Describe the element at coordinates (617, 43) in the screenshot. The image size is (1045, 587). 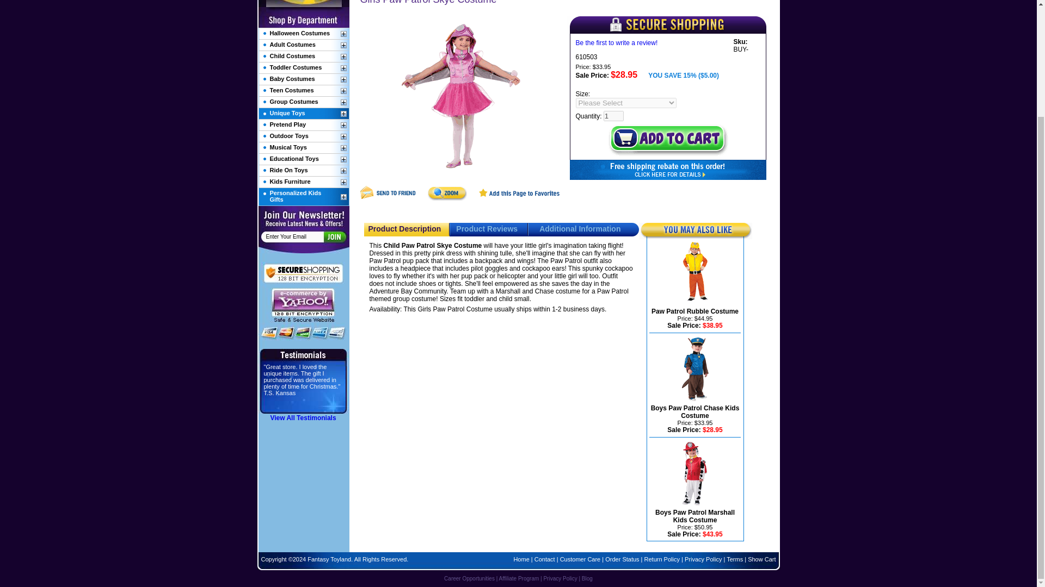
I see `Be the first to write a review!` at that location.